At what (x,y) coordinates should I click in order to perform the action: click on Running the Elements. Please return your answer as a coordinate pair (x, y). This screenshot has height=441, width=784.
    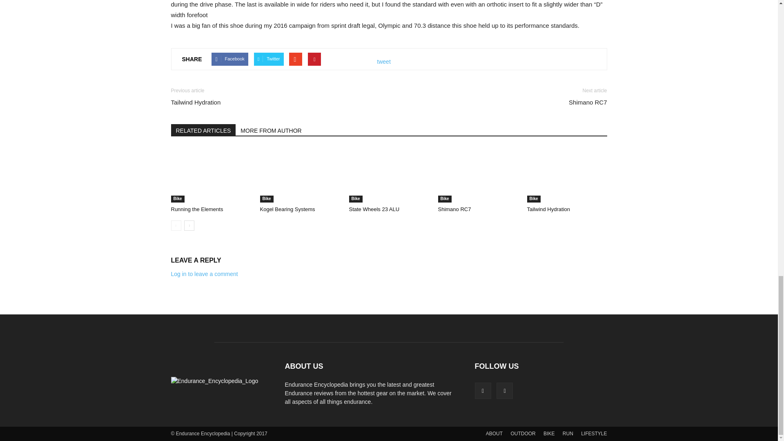
    Looking at the image, I should click on (211, 175).